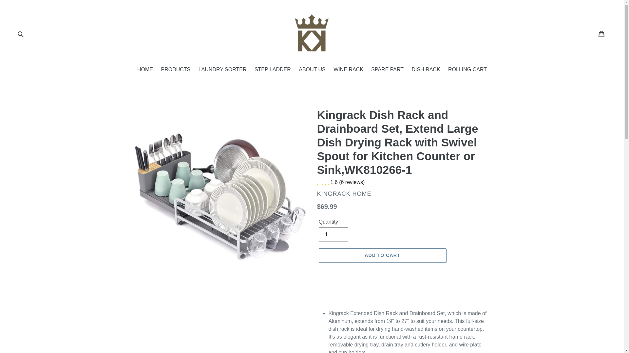 Image resolution: width=629 pixels, height=353 pixels. Describe the element at coordinates (602, 34) in the screenshot. I see `Cart` at that location.